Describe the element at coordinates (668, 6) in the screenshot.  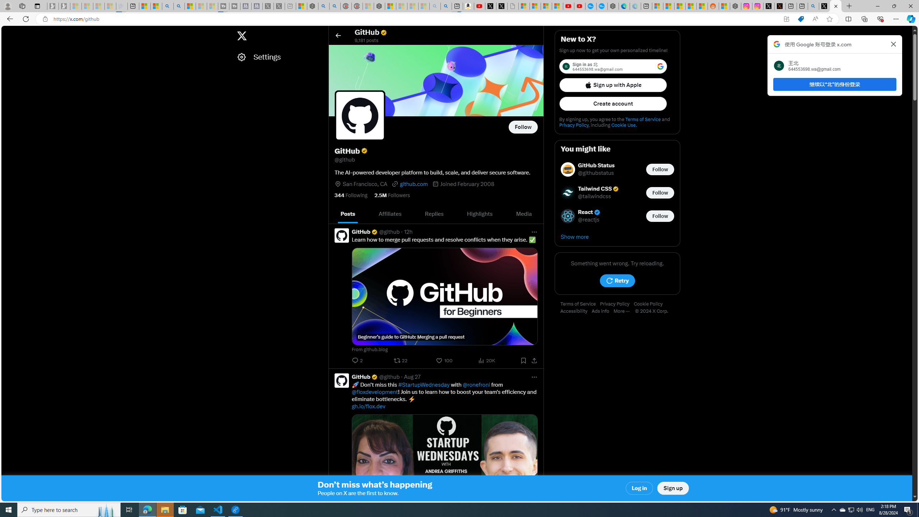
I see `Shanghai, China weather forecast | Microsoft Weather` at that location.